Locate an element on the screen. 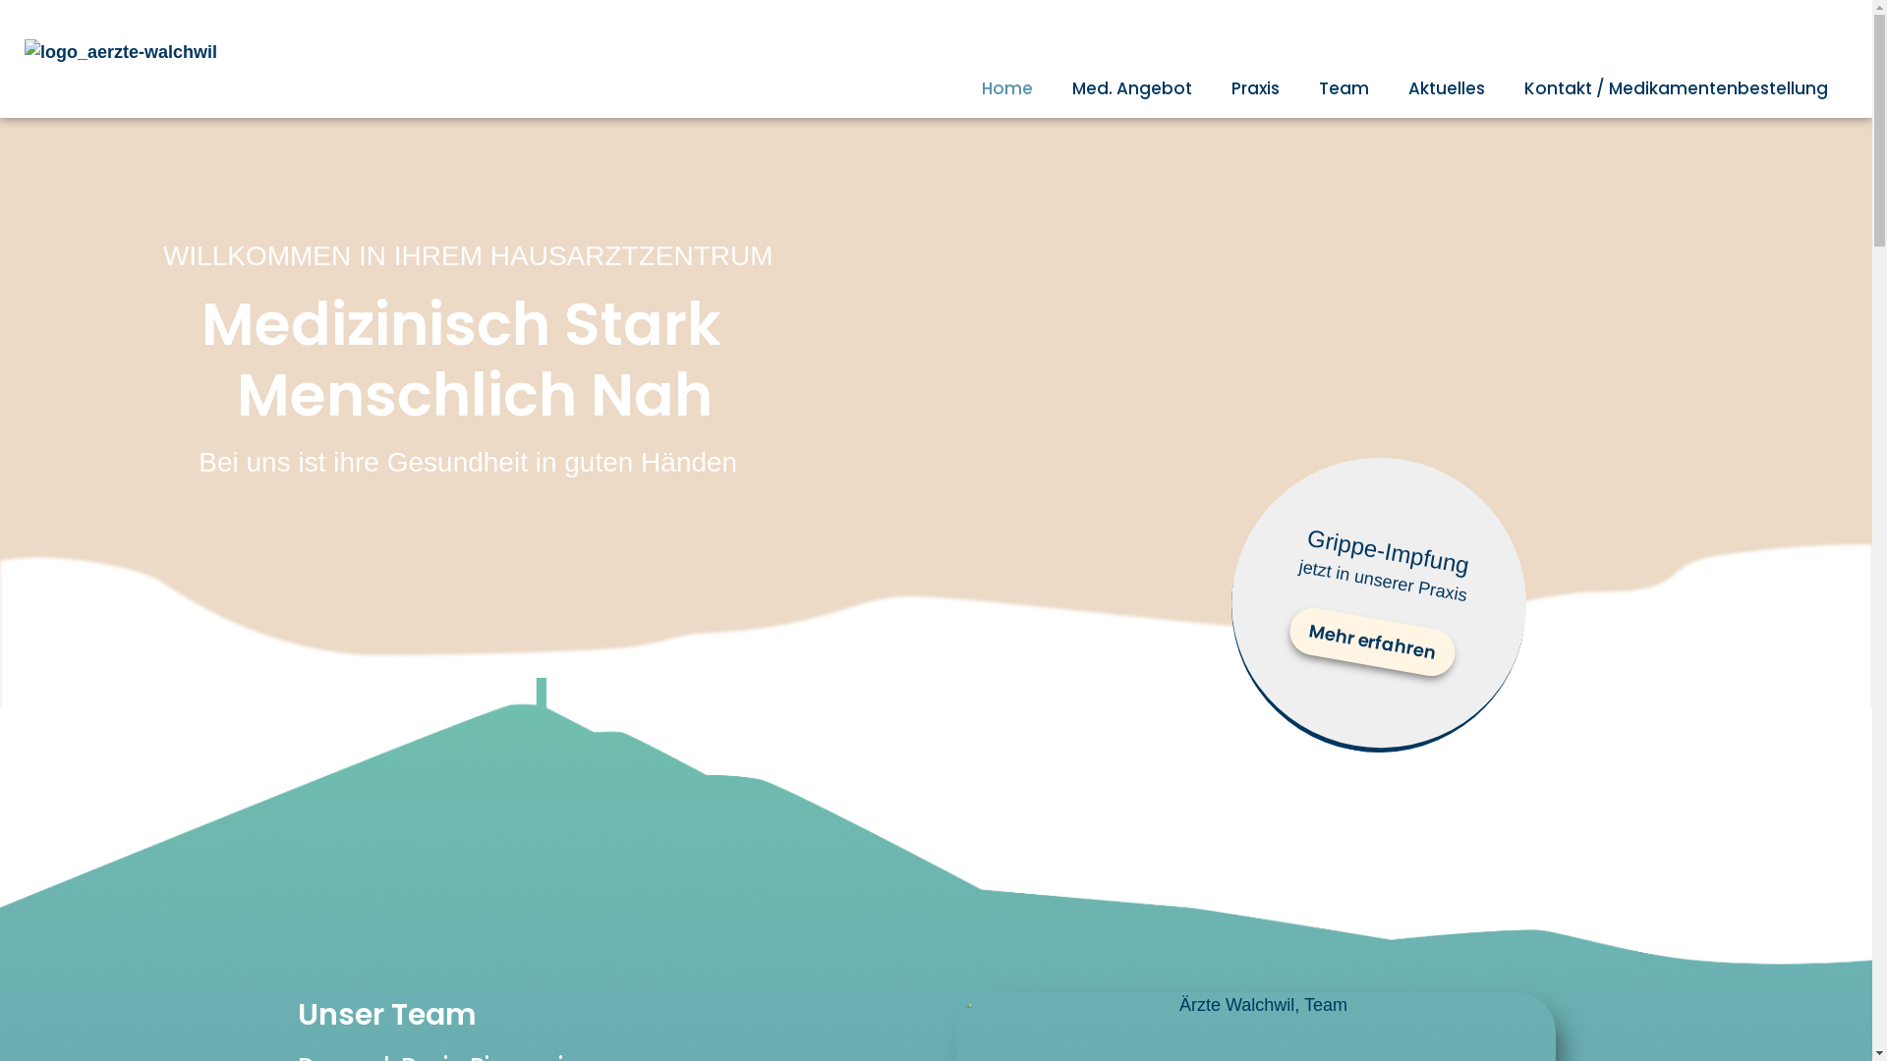 The image size is (1887, 1061). Kontakt / Medikamentenbestellung is located at coordinates (1677, 88).